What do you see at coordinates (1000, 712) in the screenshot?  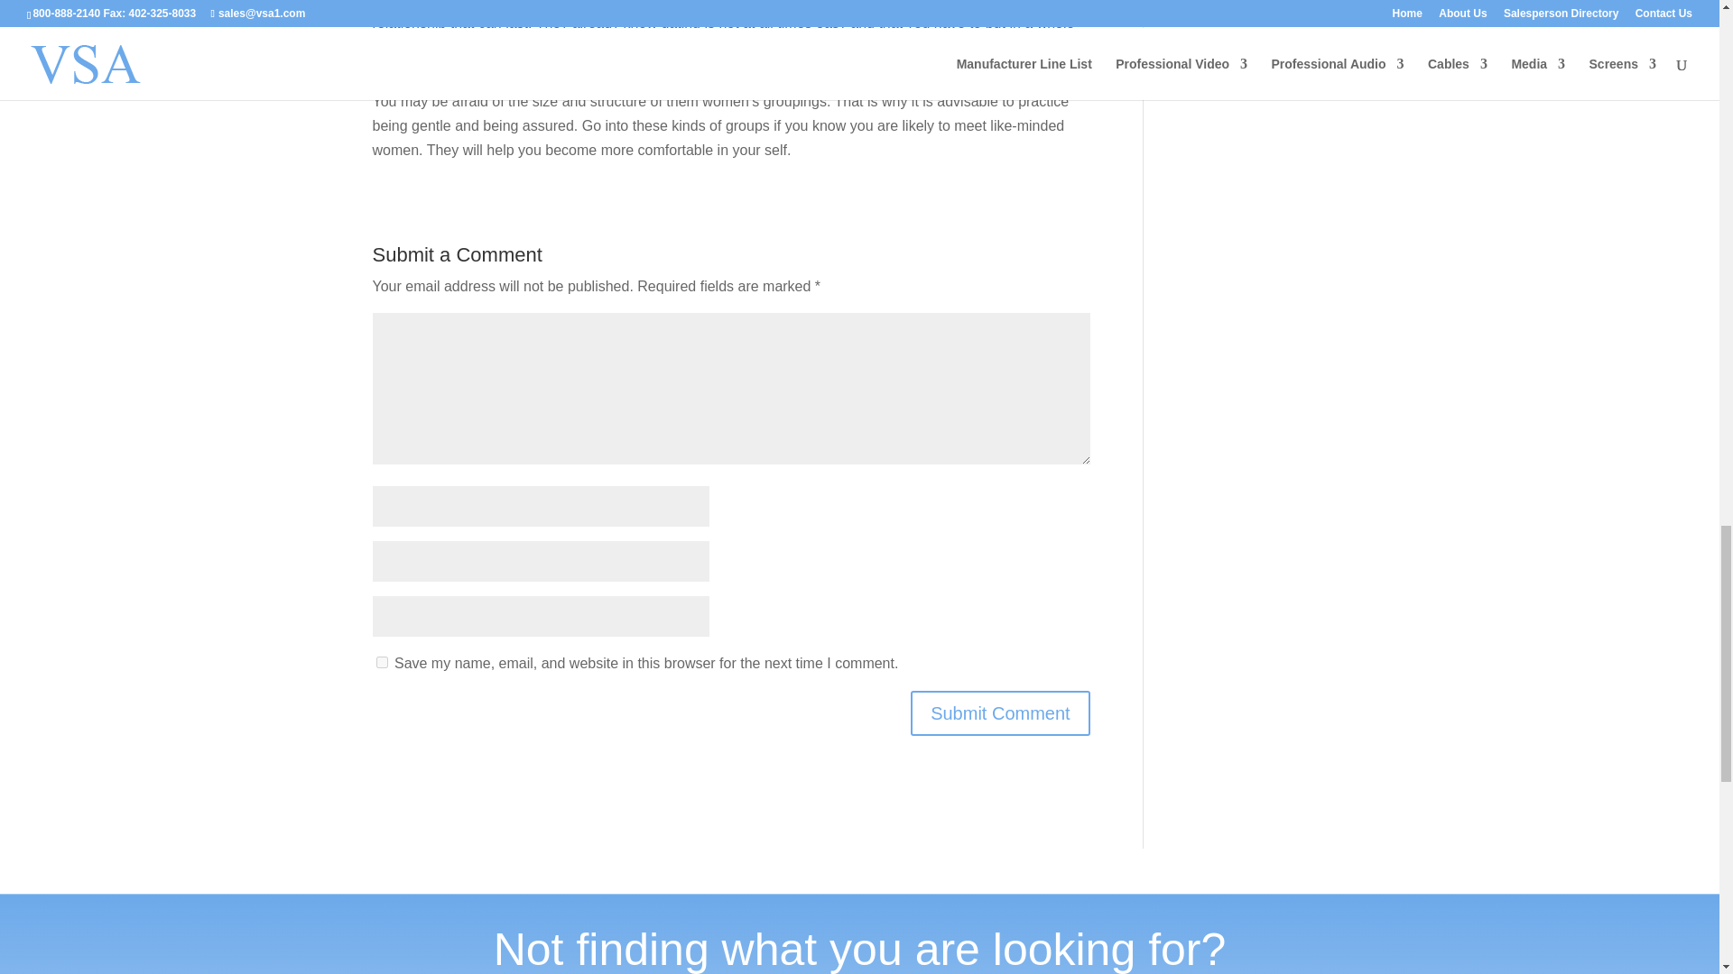 I see `Submit Comment` at bounding box center [1000, 712].